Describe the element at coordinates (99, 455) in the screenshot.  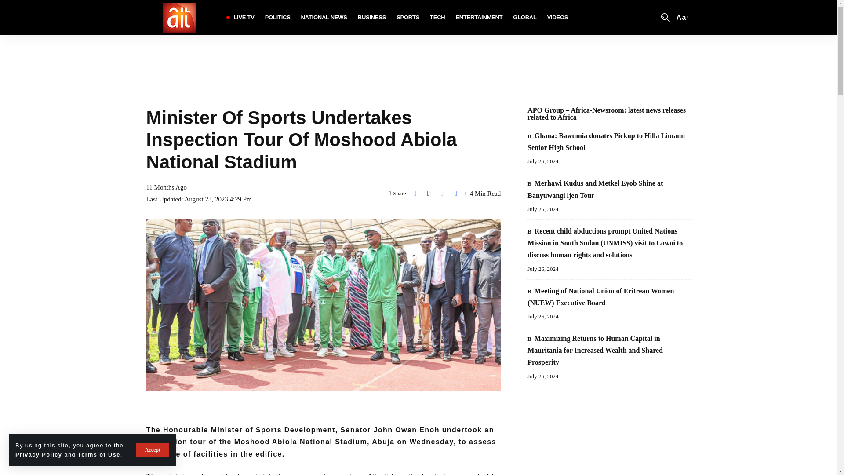
I see `aitlive 6 9` at that location.